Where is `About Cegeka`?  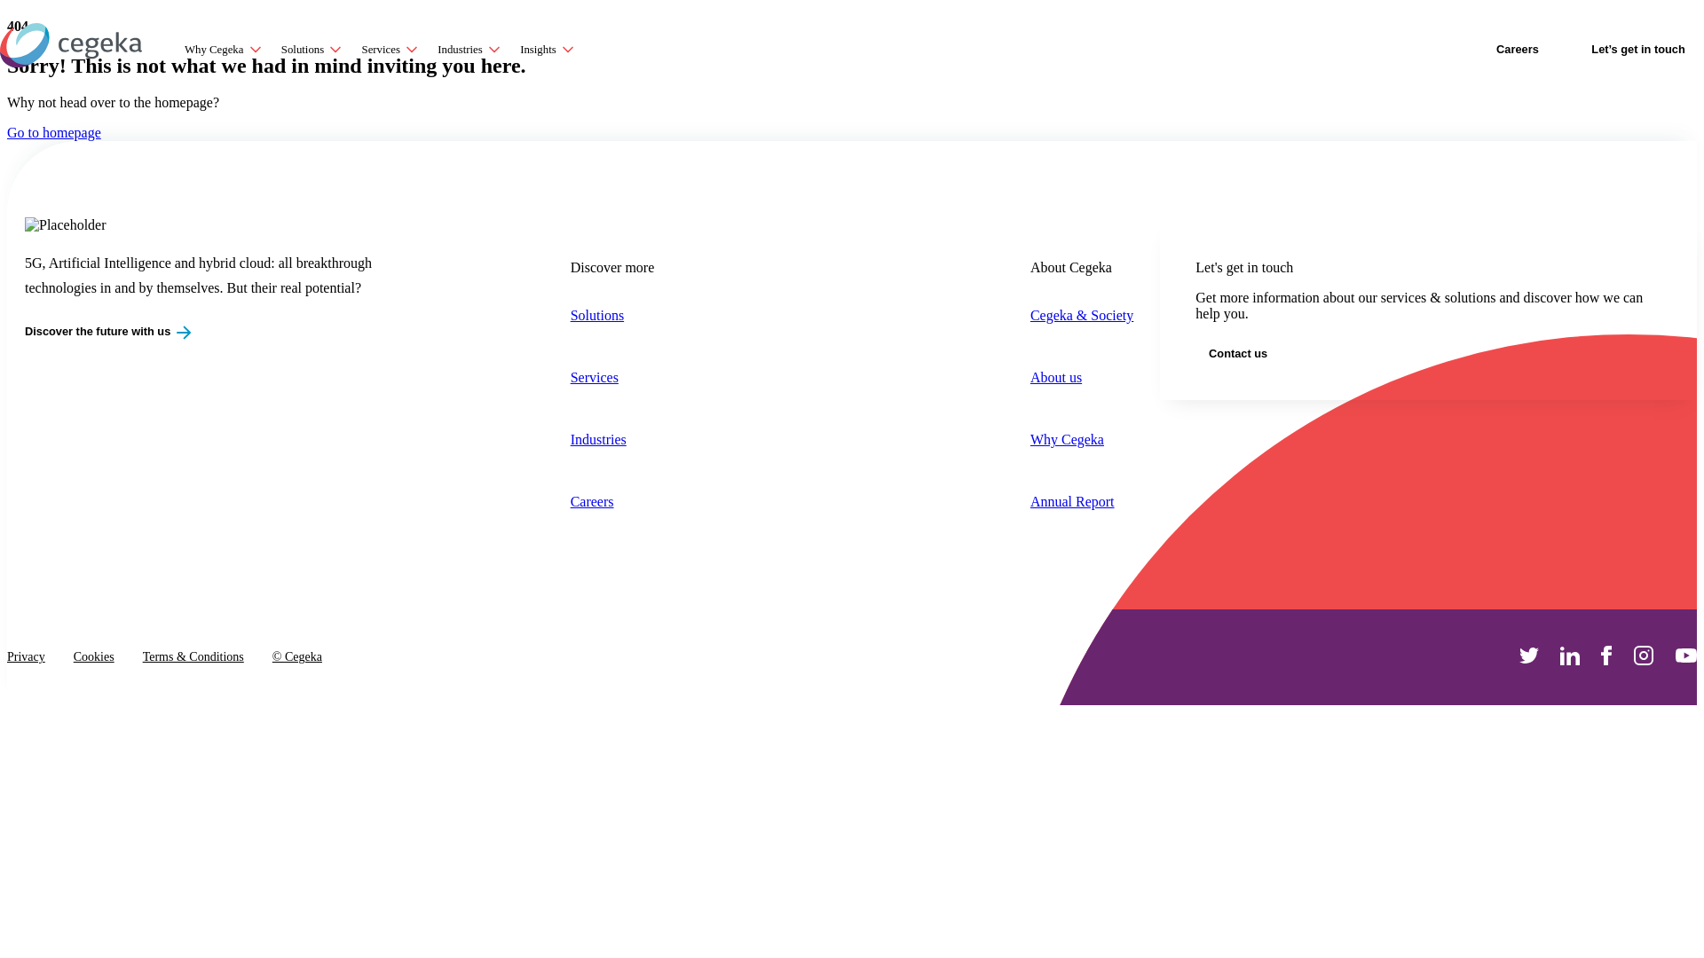
About Cegeka is located at coordinates (1082, 268).